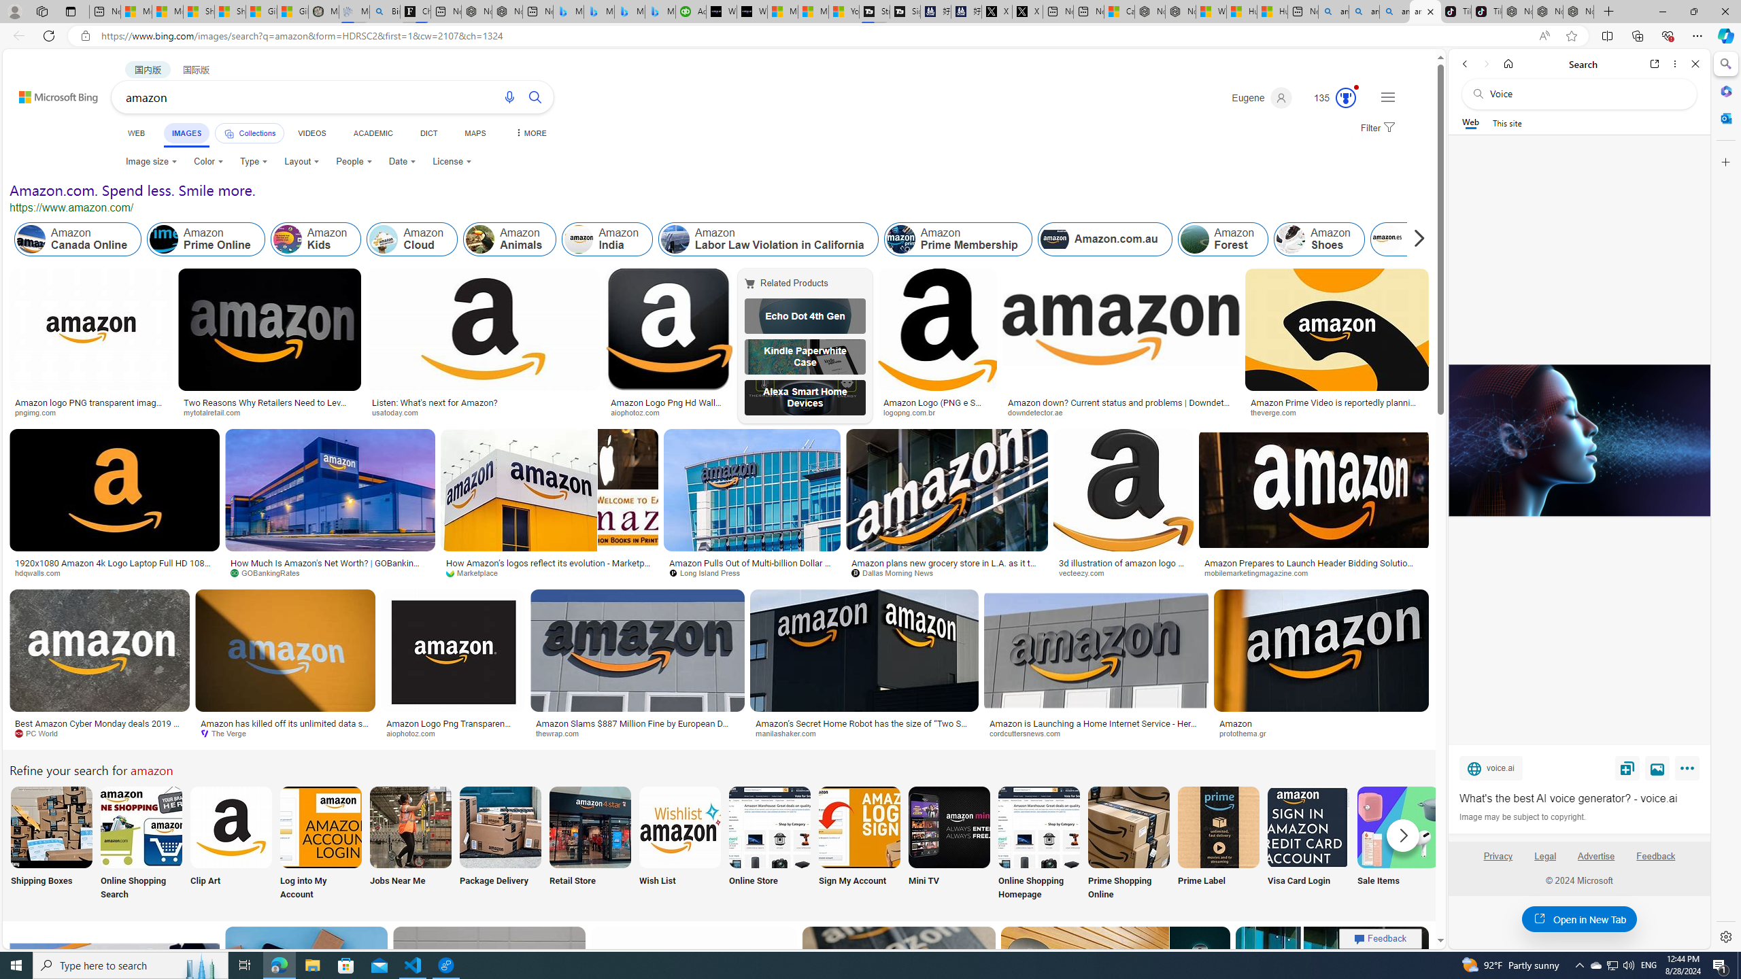 The width and height of the screenshot is (1741, 979). What do you see at coordinates (1028, 733) in the screenshot?
I see `cordcuttersnews.com` at bounding box center [1028, 733].